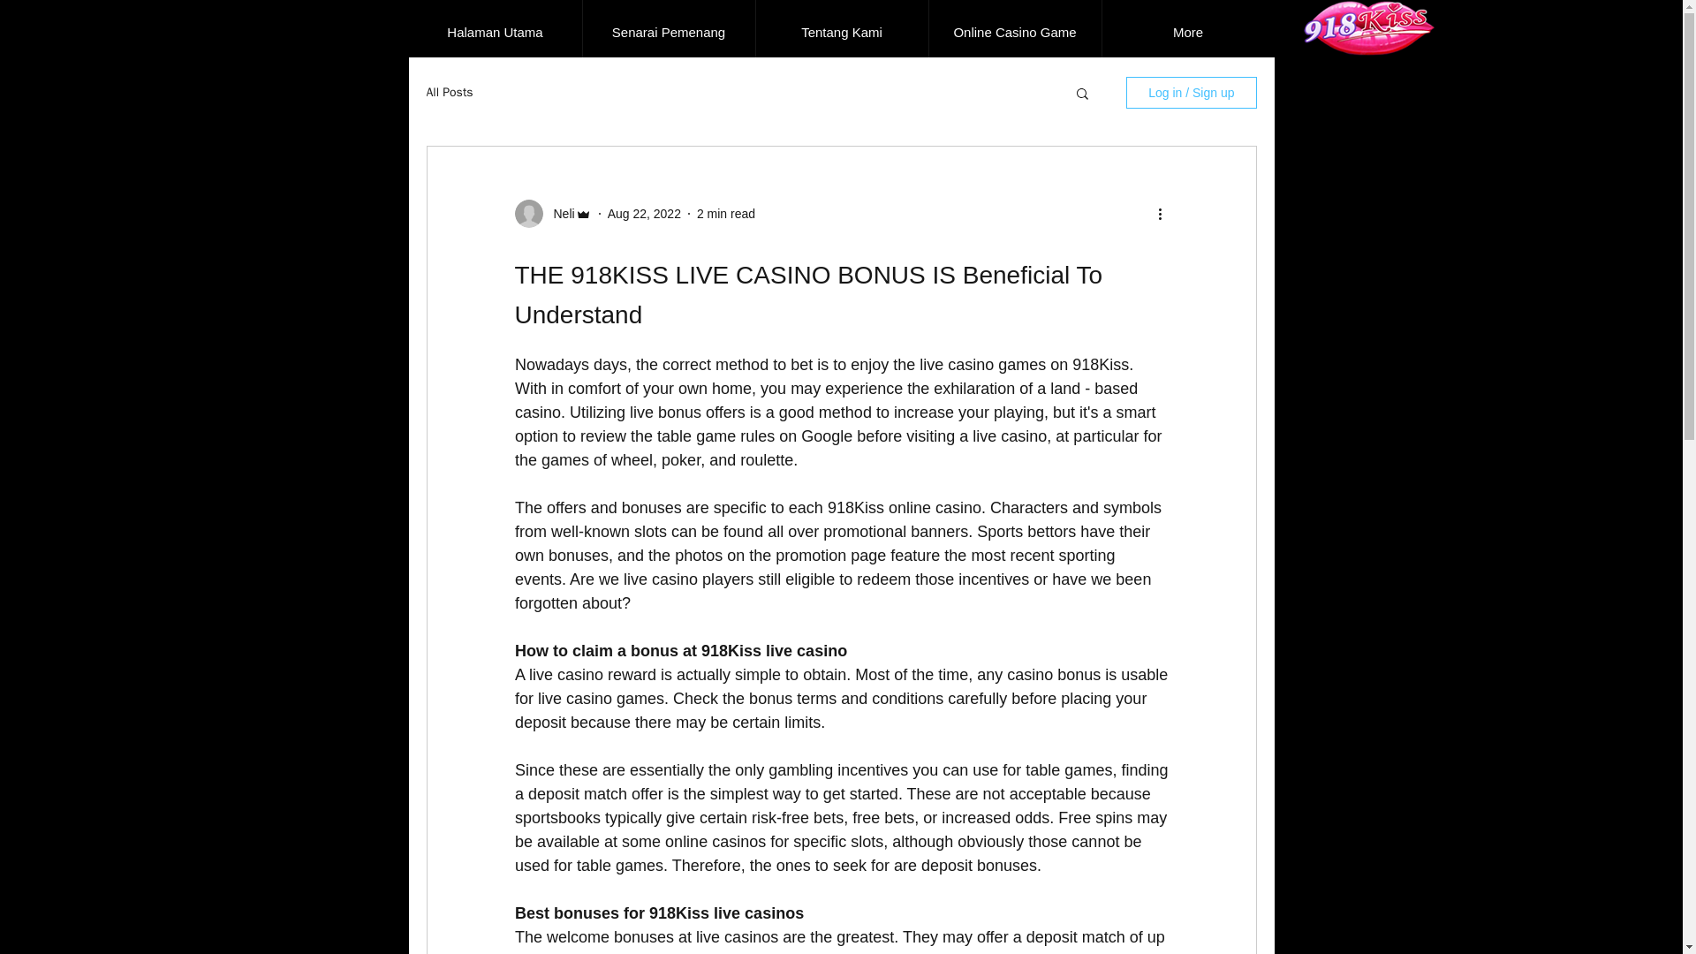 This screenshot has height=954, width=1696. Describe the element at coordinates (558, 214) in the screenshot. I see `Neli` at that location.